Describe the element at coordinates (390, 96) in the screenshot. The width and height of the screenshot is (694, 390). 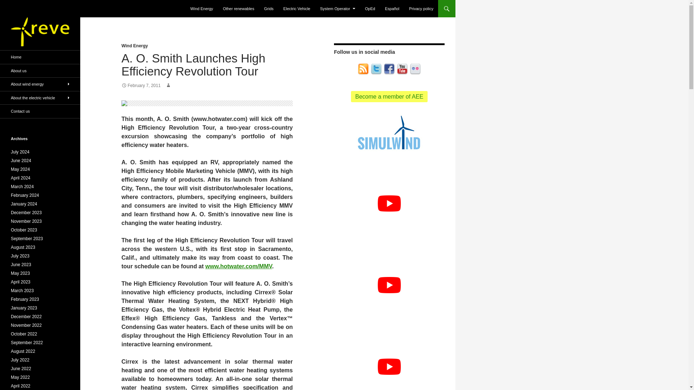
I see `Become a member of AEE` at that location.